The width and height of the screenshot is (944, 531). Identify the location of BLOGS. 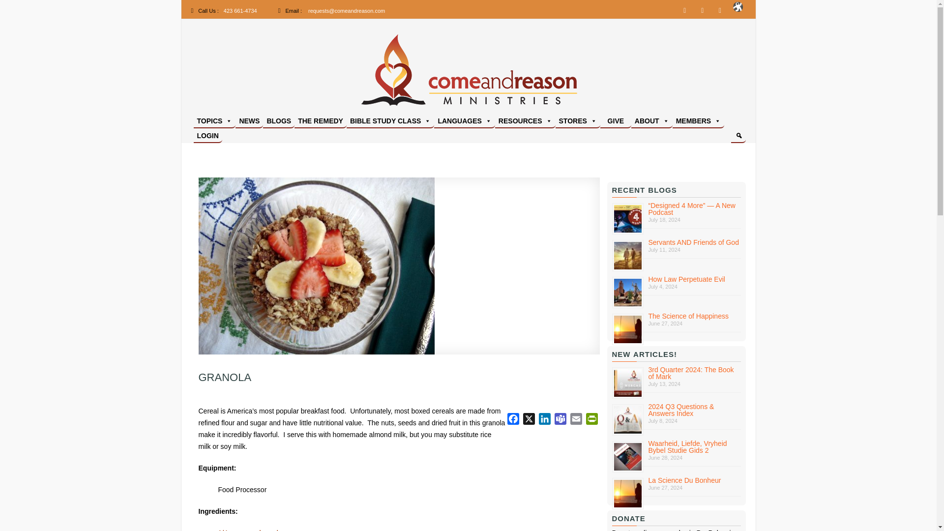
(279, 121).